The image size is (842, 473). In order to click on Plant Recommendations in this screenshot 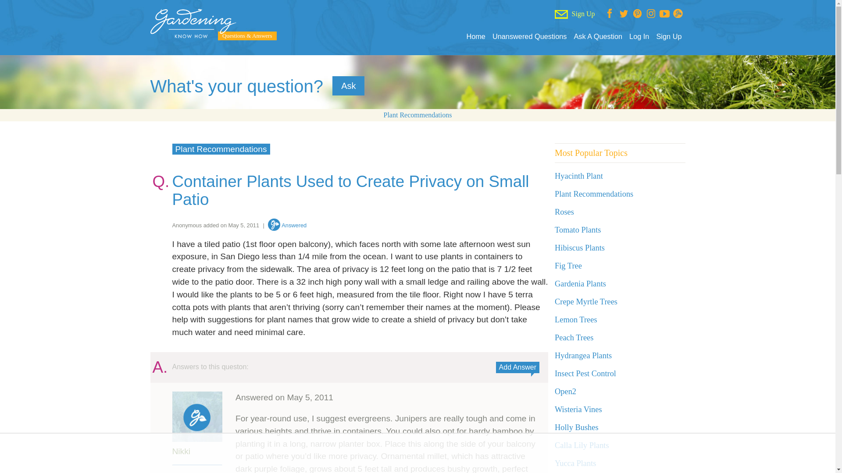, I will do `click(417, 115)`.